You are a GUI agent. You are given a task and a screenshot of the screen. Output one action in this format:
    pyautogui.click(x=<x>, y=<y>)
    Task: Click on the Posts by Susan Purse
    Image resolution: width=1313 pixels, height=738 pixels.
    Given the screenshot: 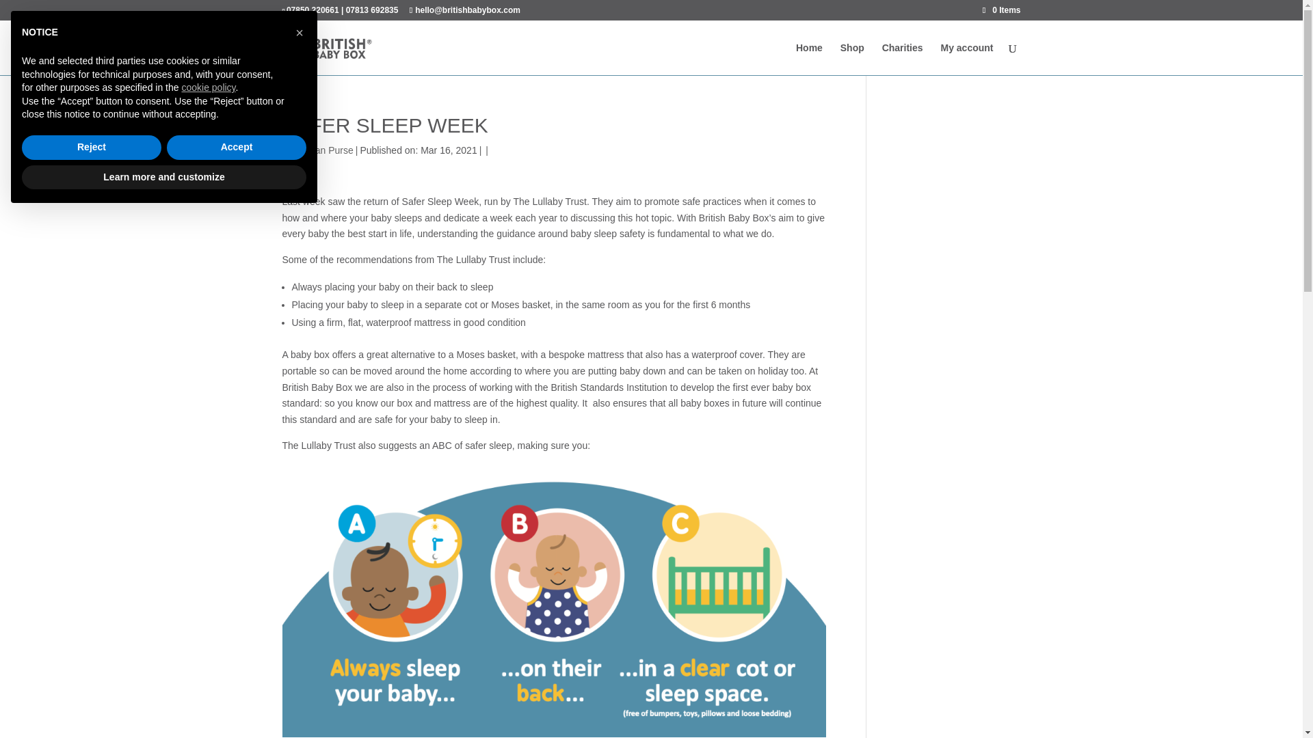 What is the action you would take?
    pyautogui.click(x=326, y=150)
    